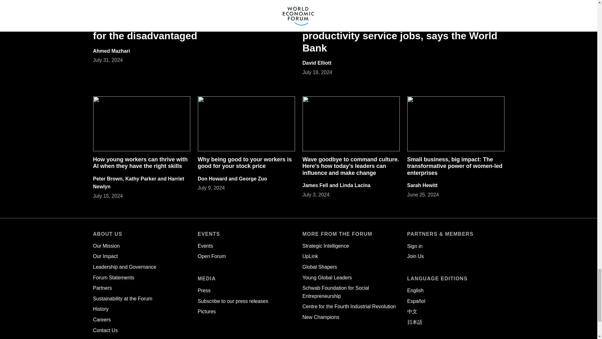 Image resolution: width=602 pixels, height=339 pixels. Describe the element at coordinates (124, 267) in the screenshot. I see `Leadership and Governance` at that location.